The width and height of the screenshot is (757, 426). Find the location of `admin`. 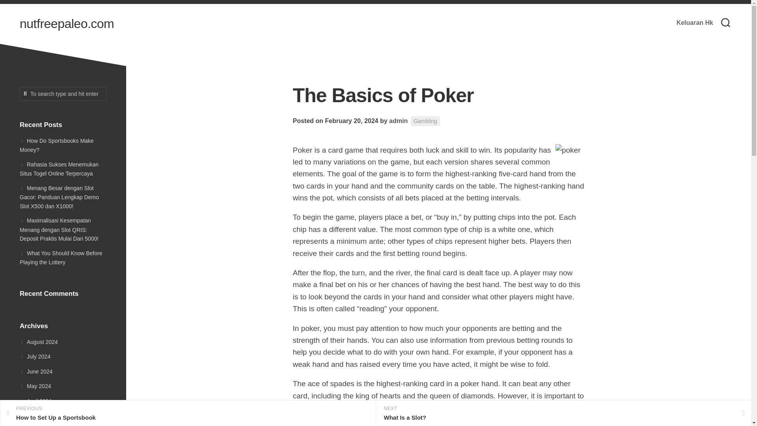

admin is located at coordinates (57, 145).